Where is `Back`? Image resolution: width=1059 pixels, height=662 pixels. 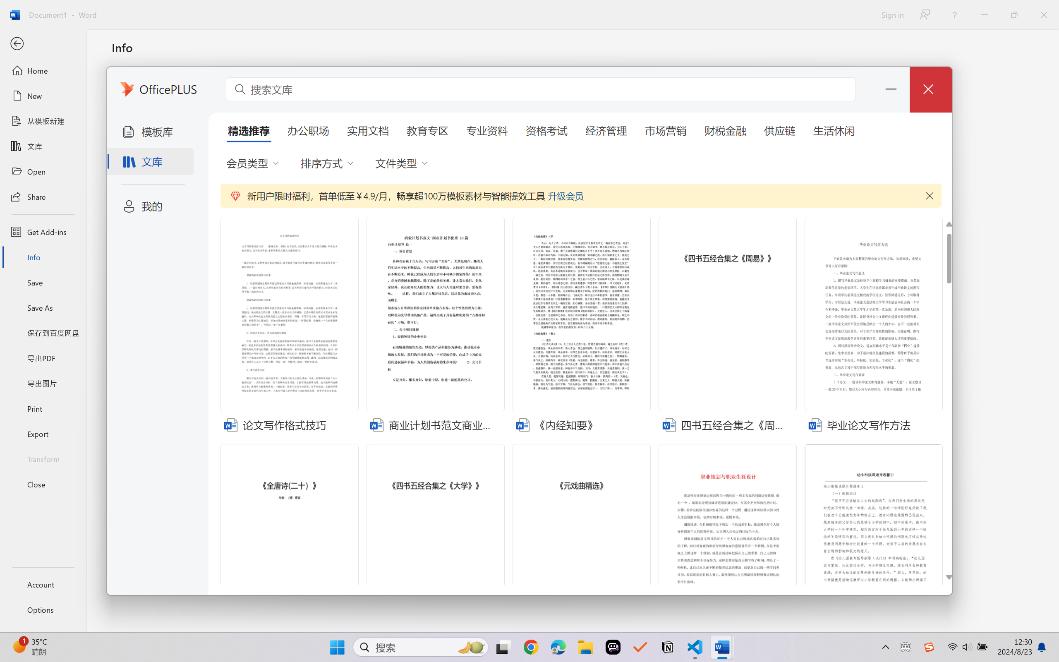
Back is located at coordinates (43, 44).